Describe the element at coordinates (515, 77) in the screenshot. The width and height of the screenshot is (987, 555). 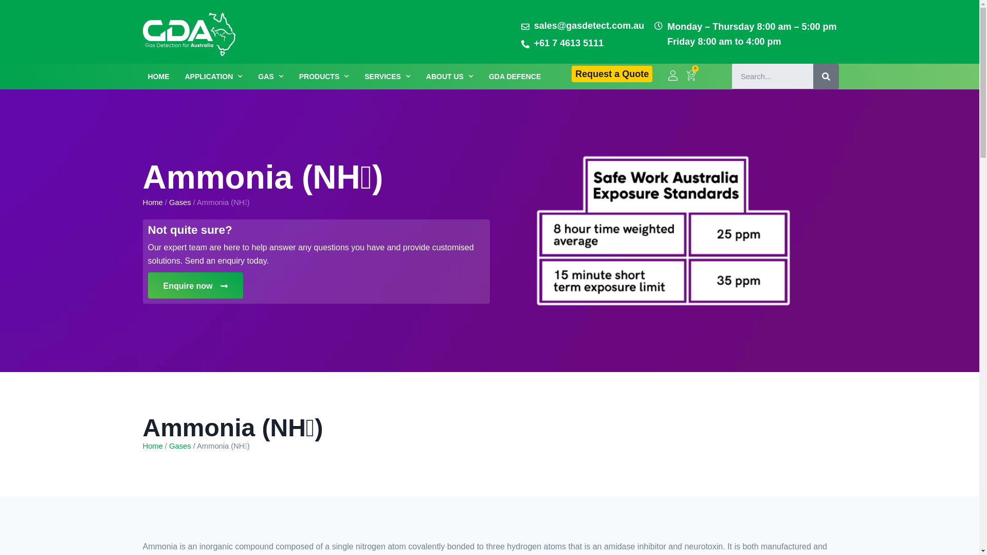
I see `GDA DEFENCE` at that location.